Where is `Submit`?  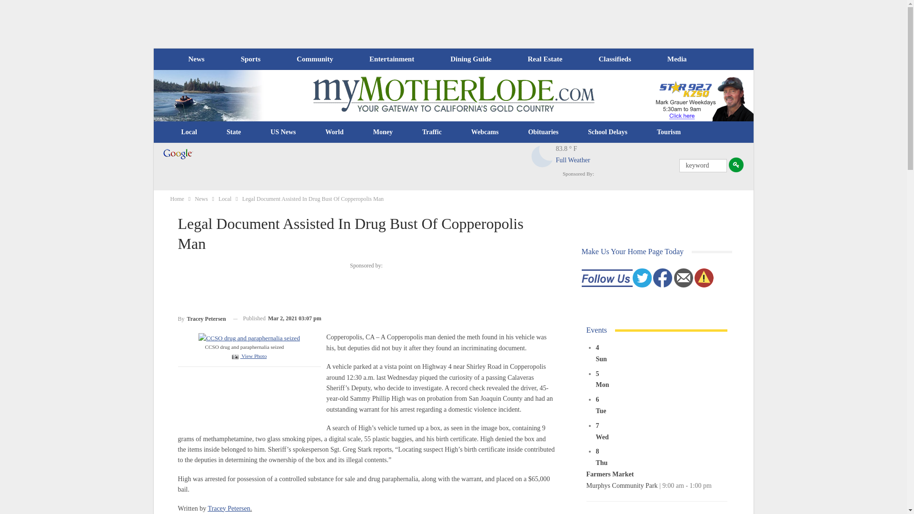 Submit is located at coordinates (736, 165).